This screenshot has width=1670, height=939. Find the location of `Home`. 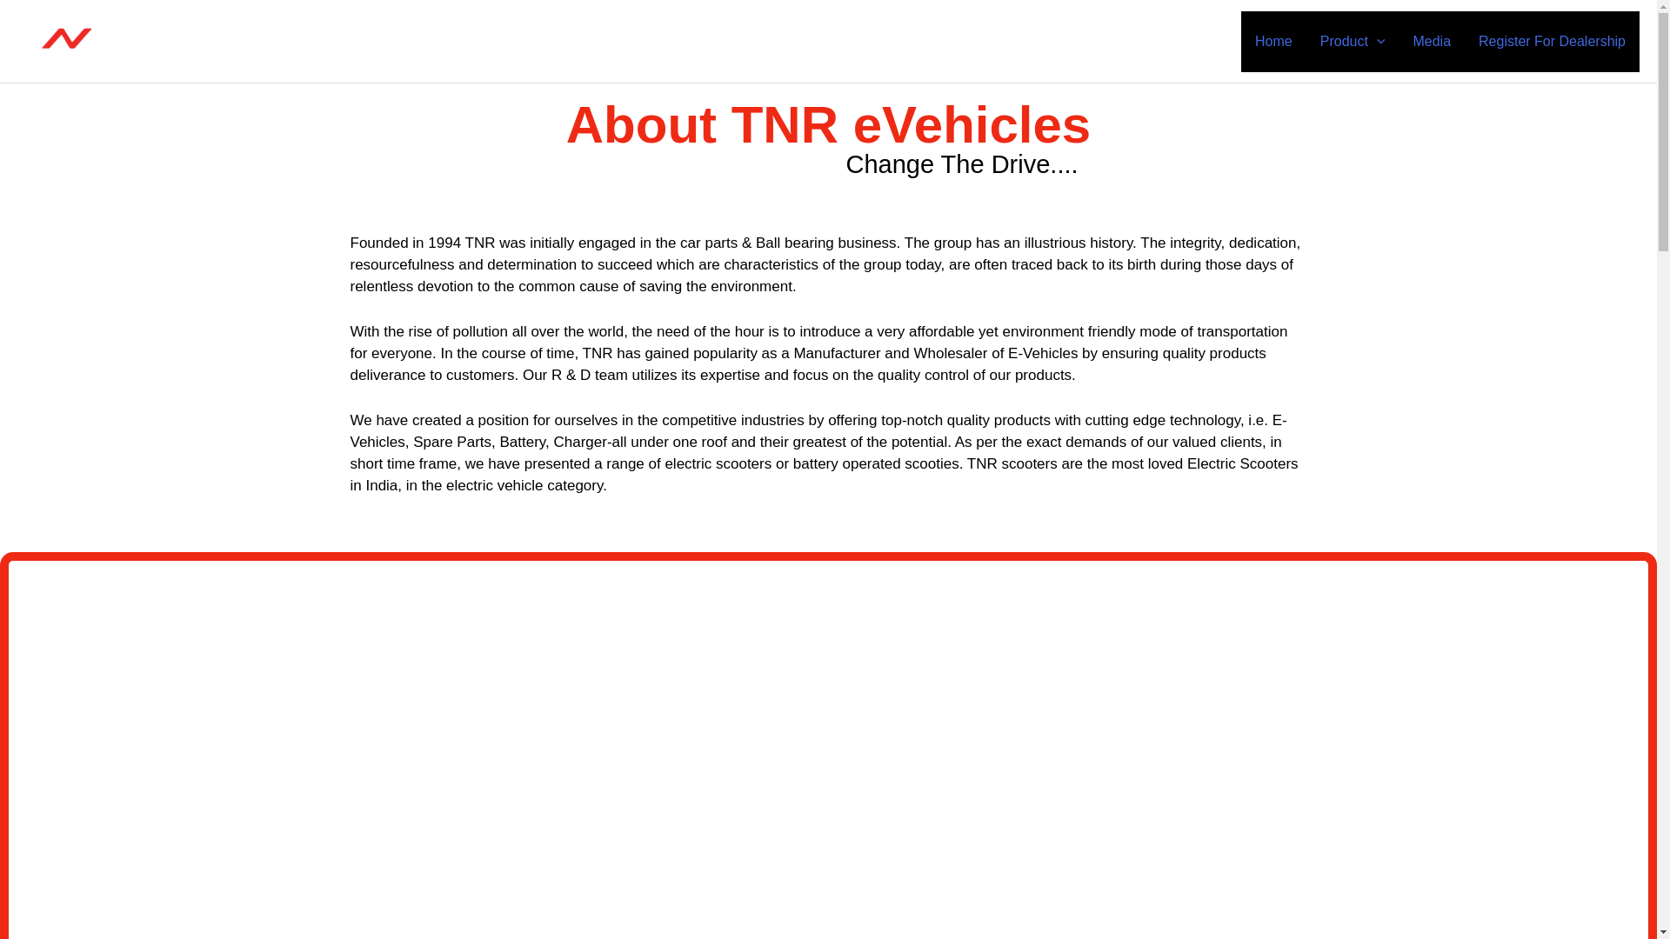

Home is located at coordinates (1273, 40).